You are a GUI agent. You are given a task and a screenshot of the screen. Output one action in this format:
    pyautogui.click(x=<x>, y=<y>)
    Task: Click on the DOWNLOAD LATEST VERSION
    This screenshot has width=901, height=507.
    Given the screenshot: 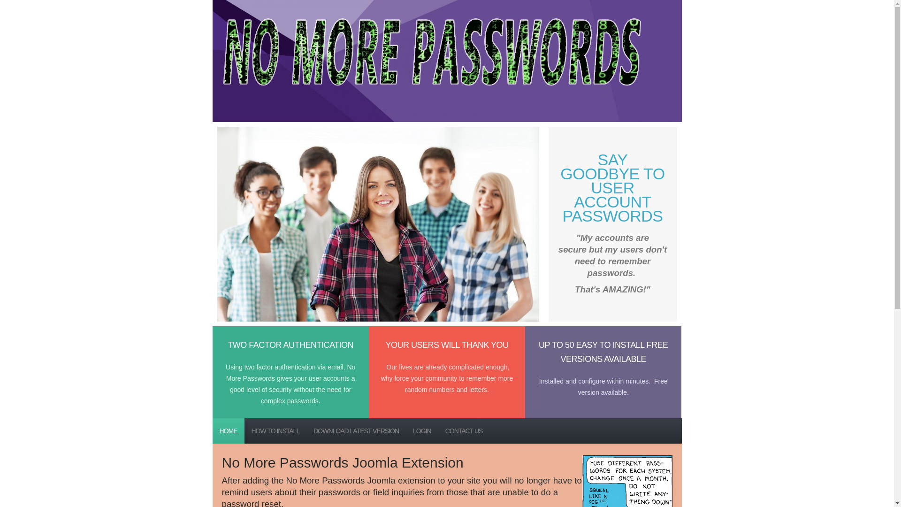 What is the action you would take?
    pyautogui.click(x=356, y=431)
    